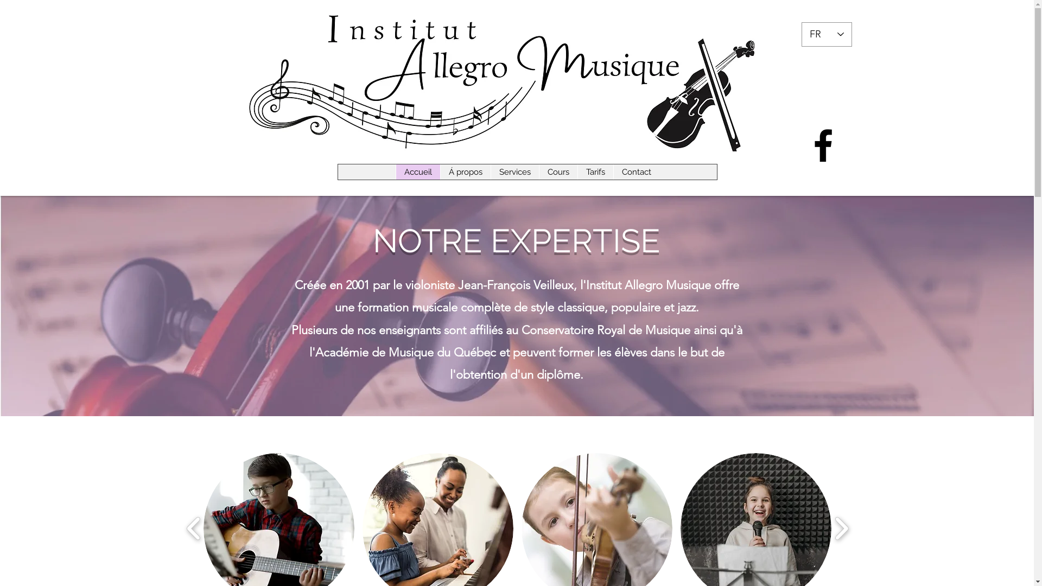 Image resolution: width=1042 pixels, height=586 pixels. Describe the element at coordinates (558, 172) in the screenshot. I see `Cours` at that location.